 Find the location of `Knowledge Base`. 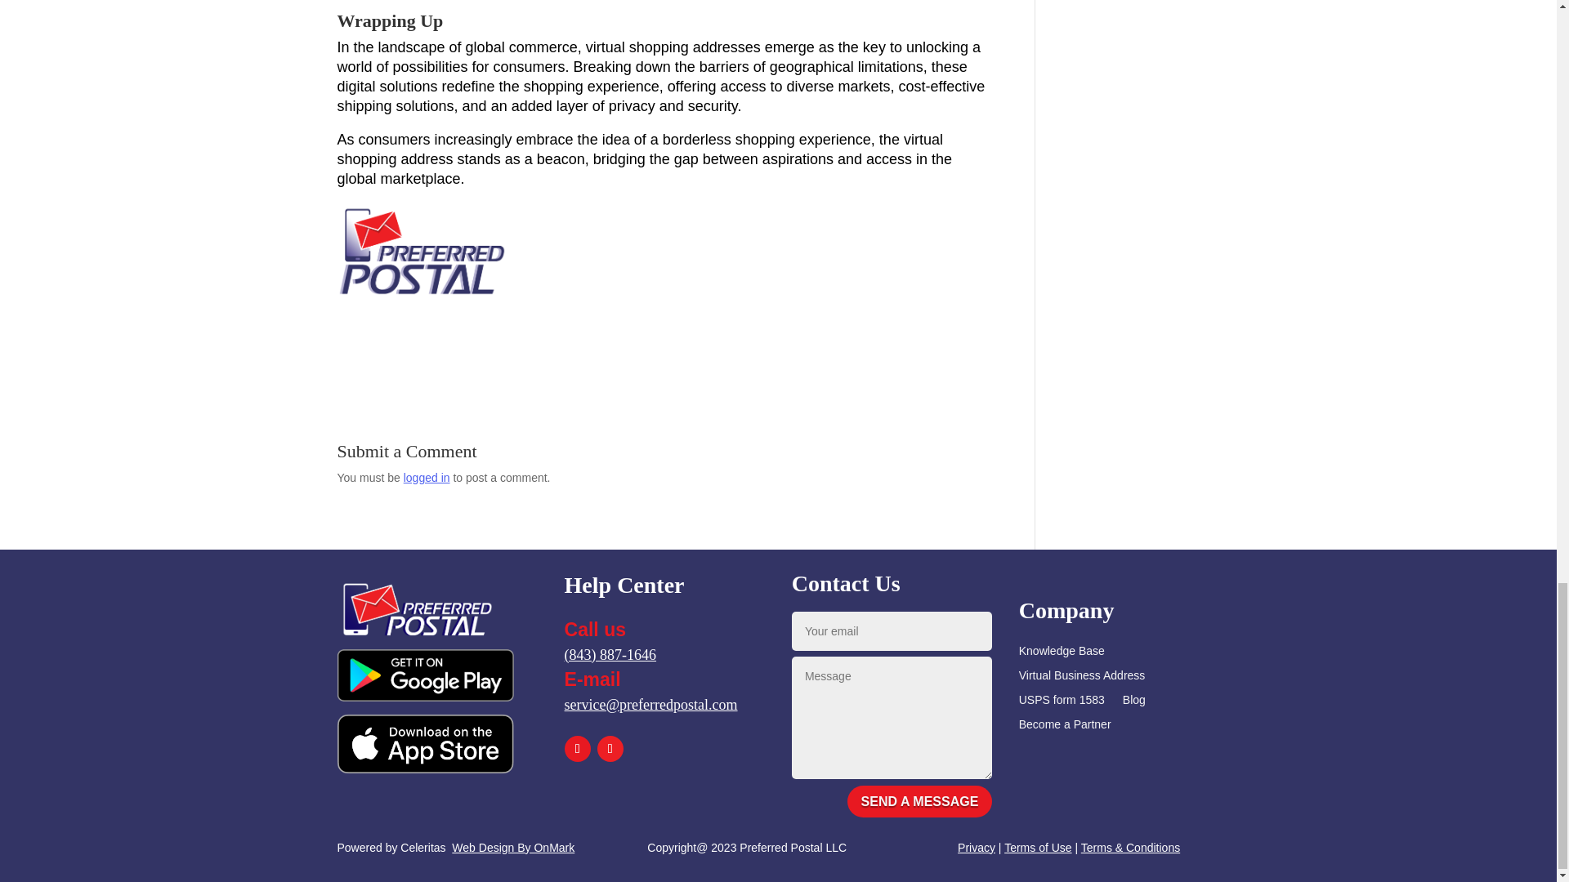

Knowledge Base is located at coordinates (1061, 653).